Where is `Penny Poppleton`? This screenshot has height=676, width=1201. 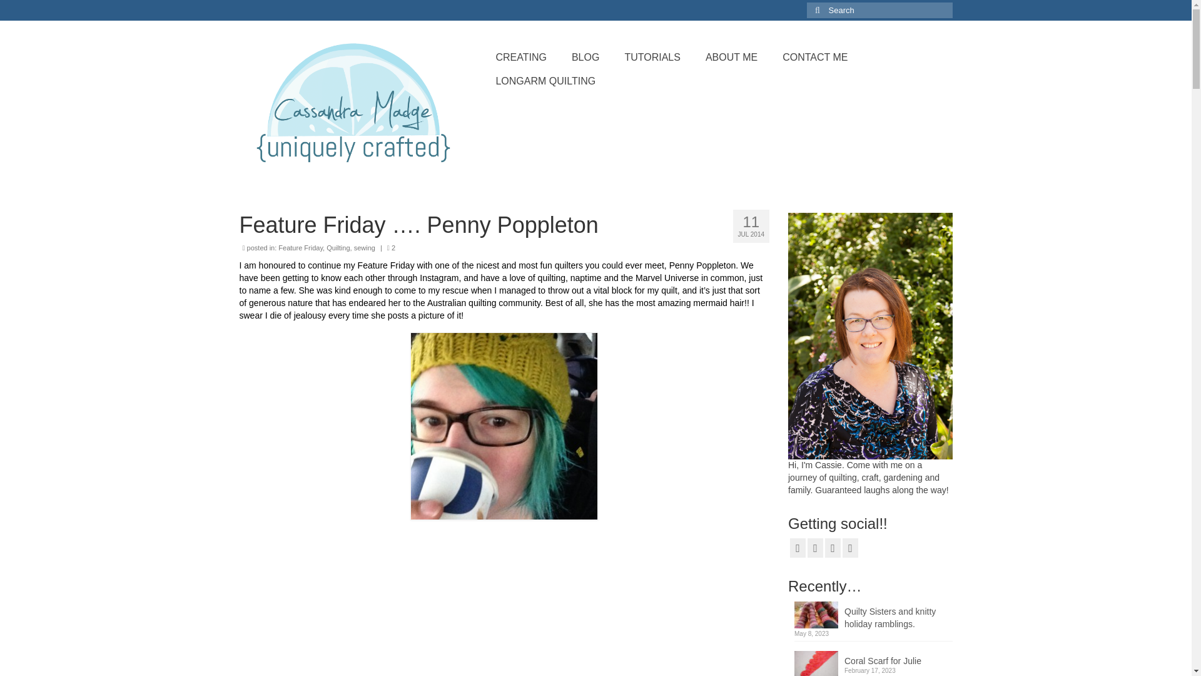
Penny Poppleton is located at coordinates (702, 265).